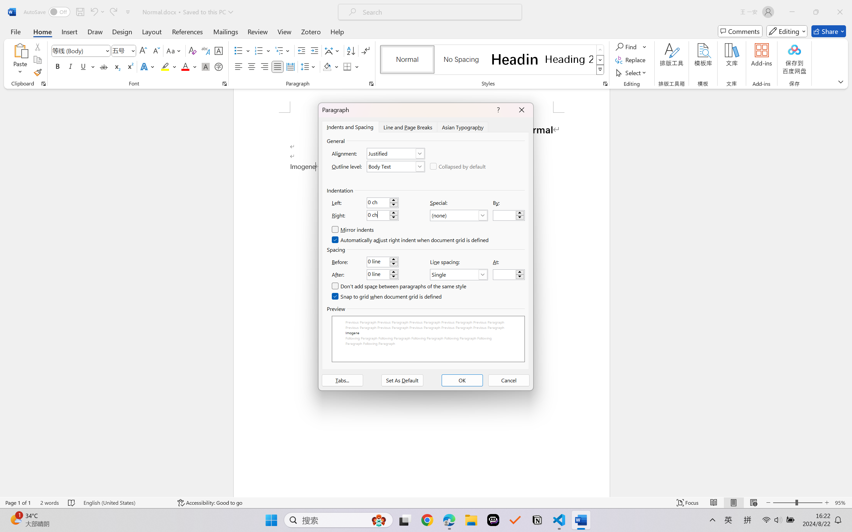 The width and height of the screenshot is (852, 532). I want to click on Don't add space between paragraphs of the same style, so click(399, 286).